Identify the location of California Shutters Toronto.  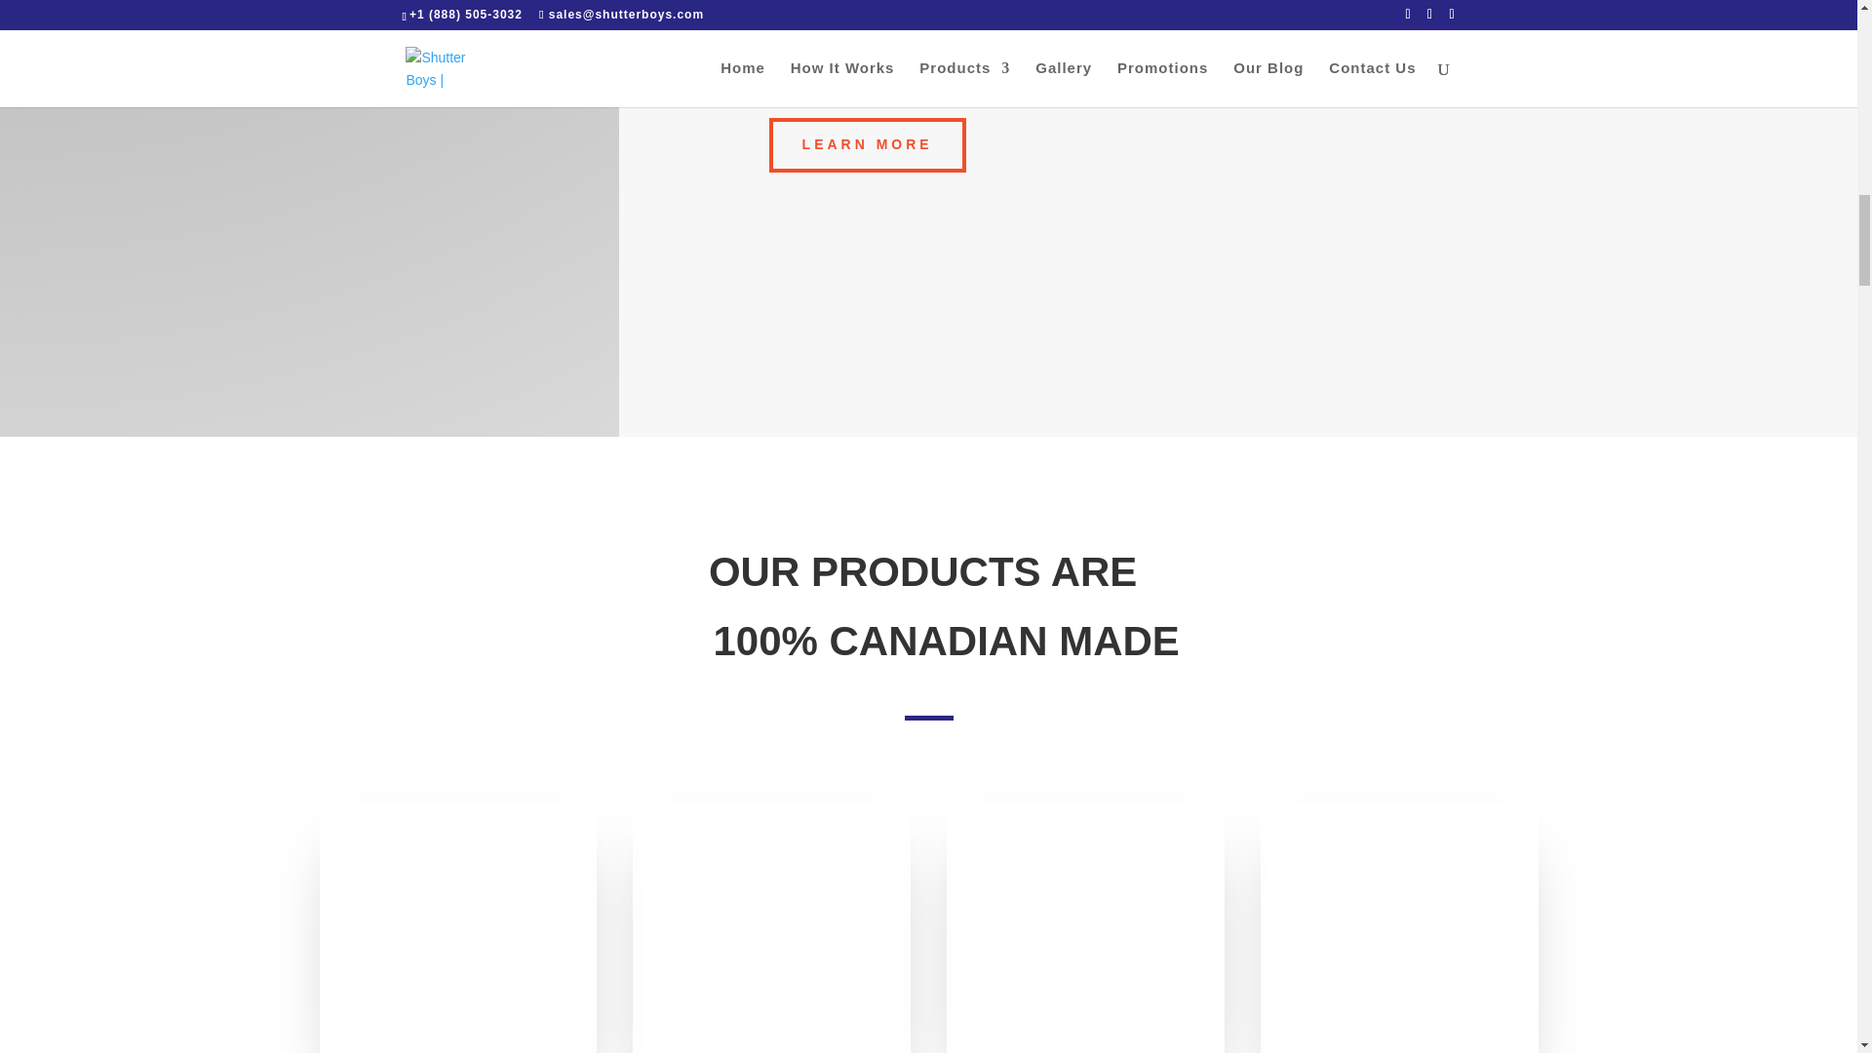
(458, 926).